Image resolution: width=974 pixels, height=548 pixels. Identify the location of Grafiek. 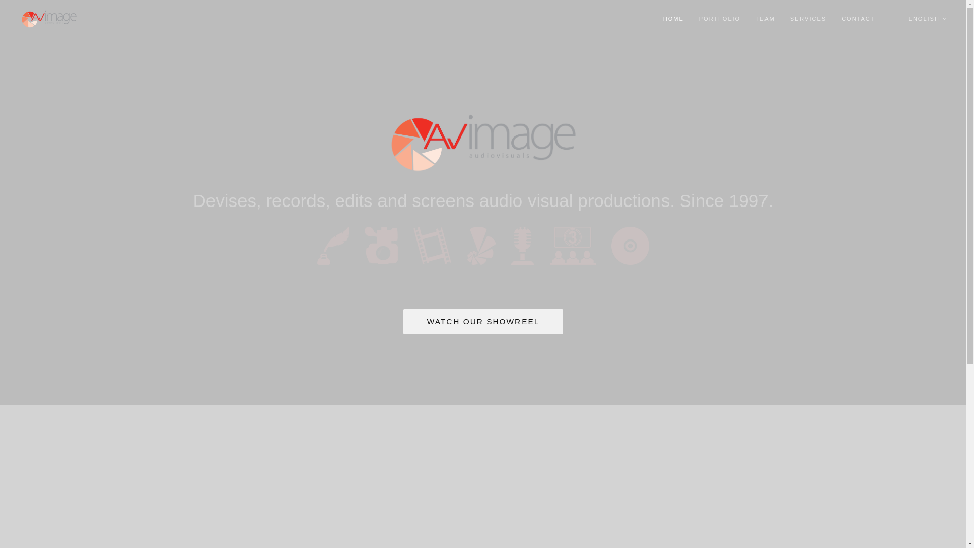
(481, 246).